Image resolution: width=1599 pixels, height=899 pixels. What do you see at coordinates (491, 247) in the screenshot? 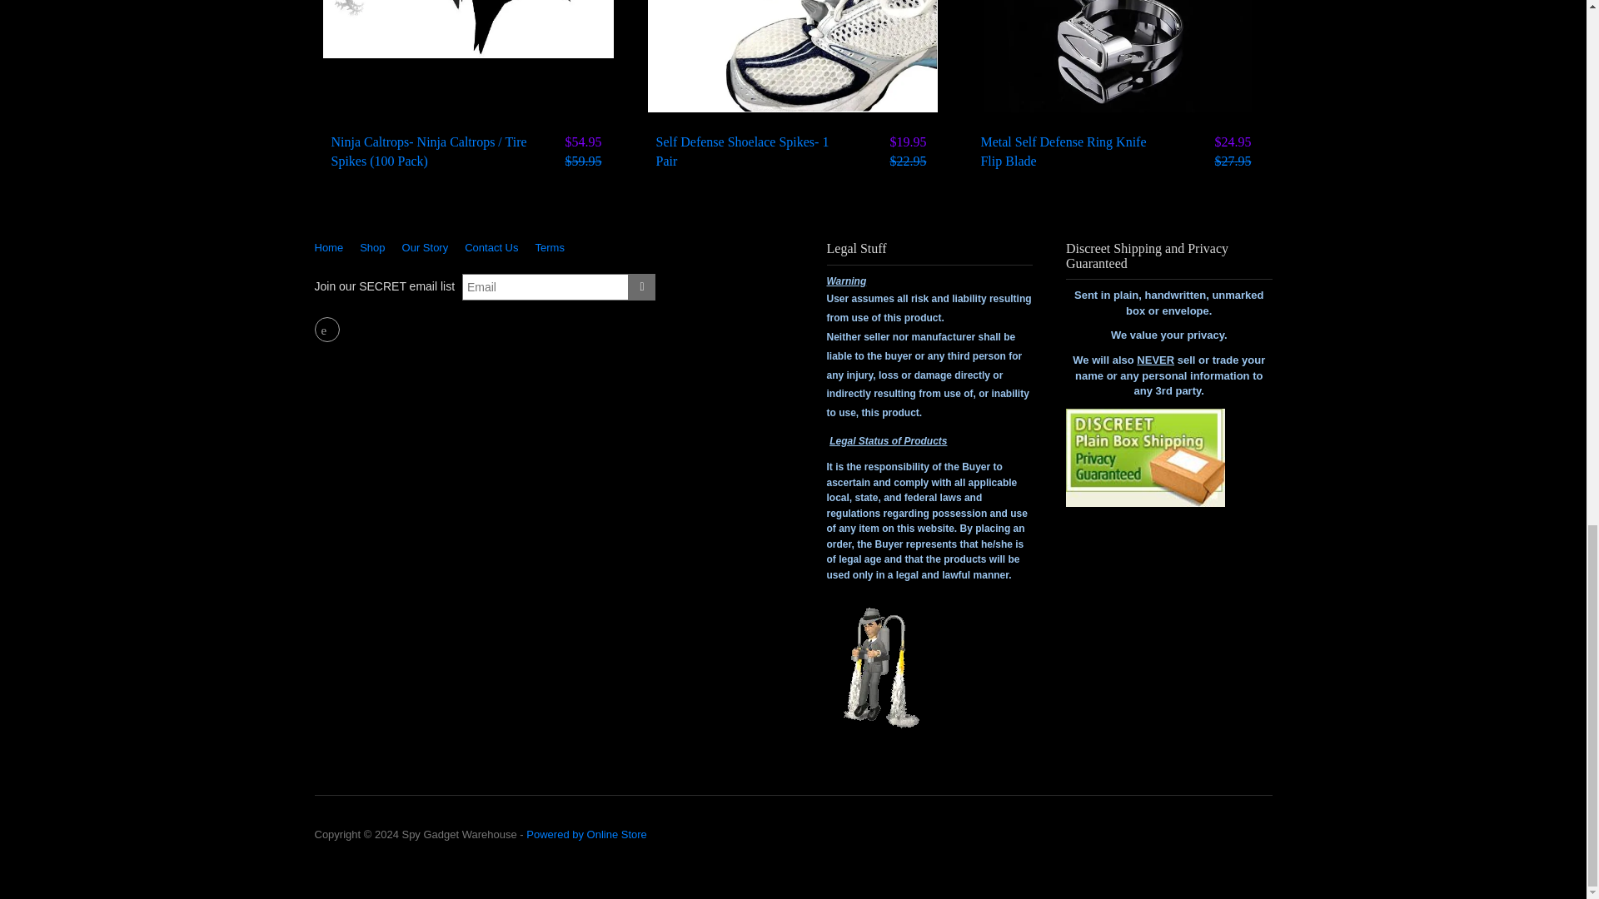
I see `Contact Us` at bounding box center [491, 247].